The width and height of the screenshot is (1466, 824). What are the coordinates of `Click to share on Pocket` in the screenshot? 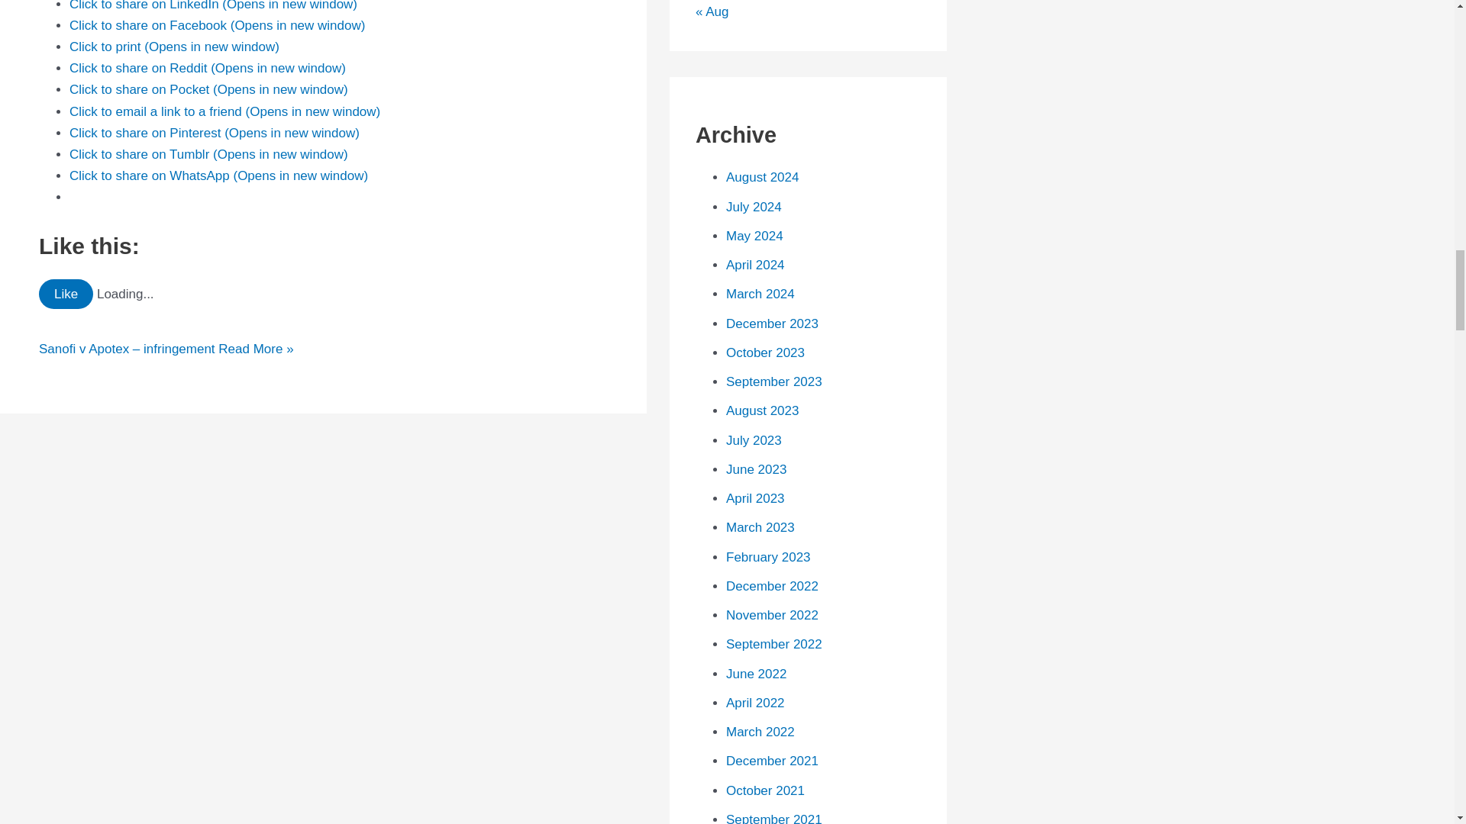 It's located at (208, 90).